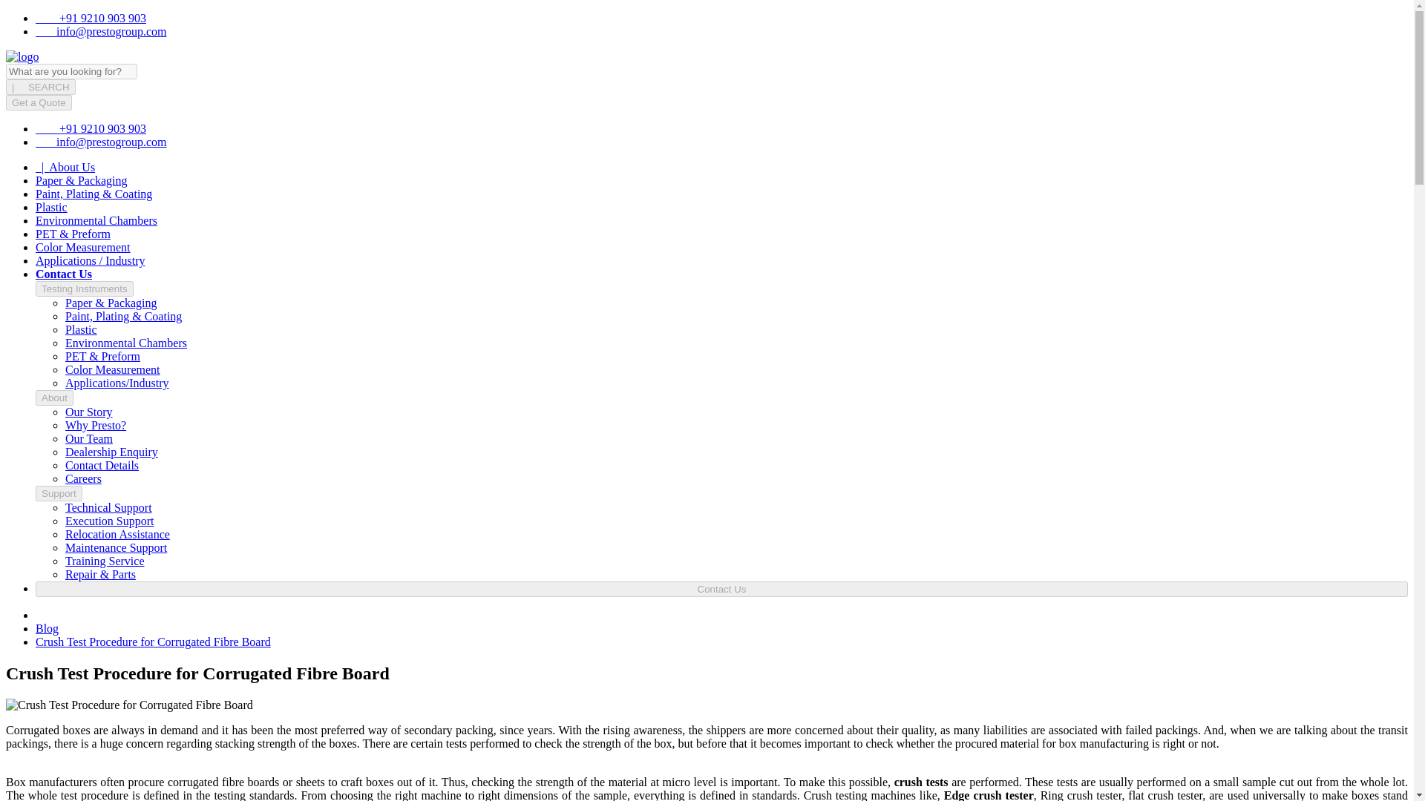  I want to click on Dealership Enquiry, so click(111, 451).